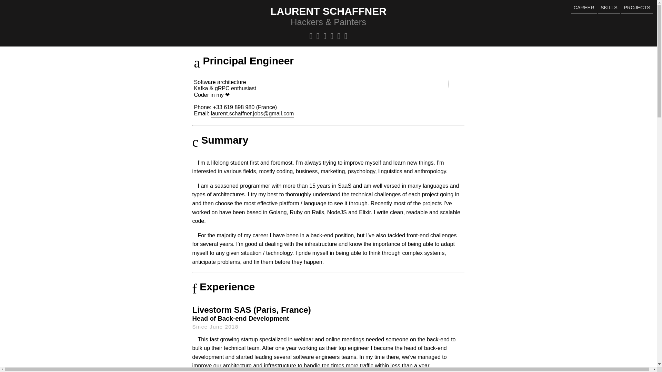 This screenshot has width=662, height=372. I want to click on CAREER, so click(583, 8).